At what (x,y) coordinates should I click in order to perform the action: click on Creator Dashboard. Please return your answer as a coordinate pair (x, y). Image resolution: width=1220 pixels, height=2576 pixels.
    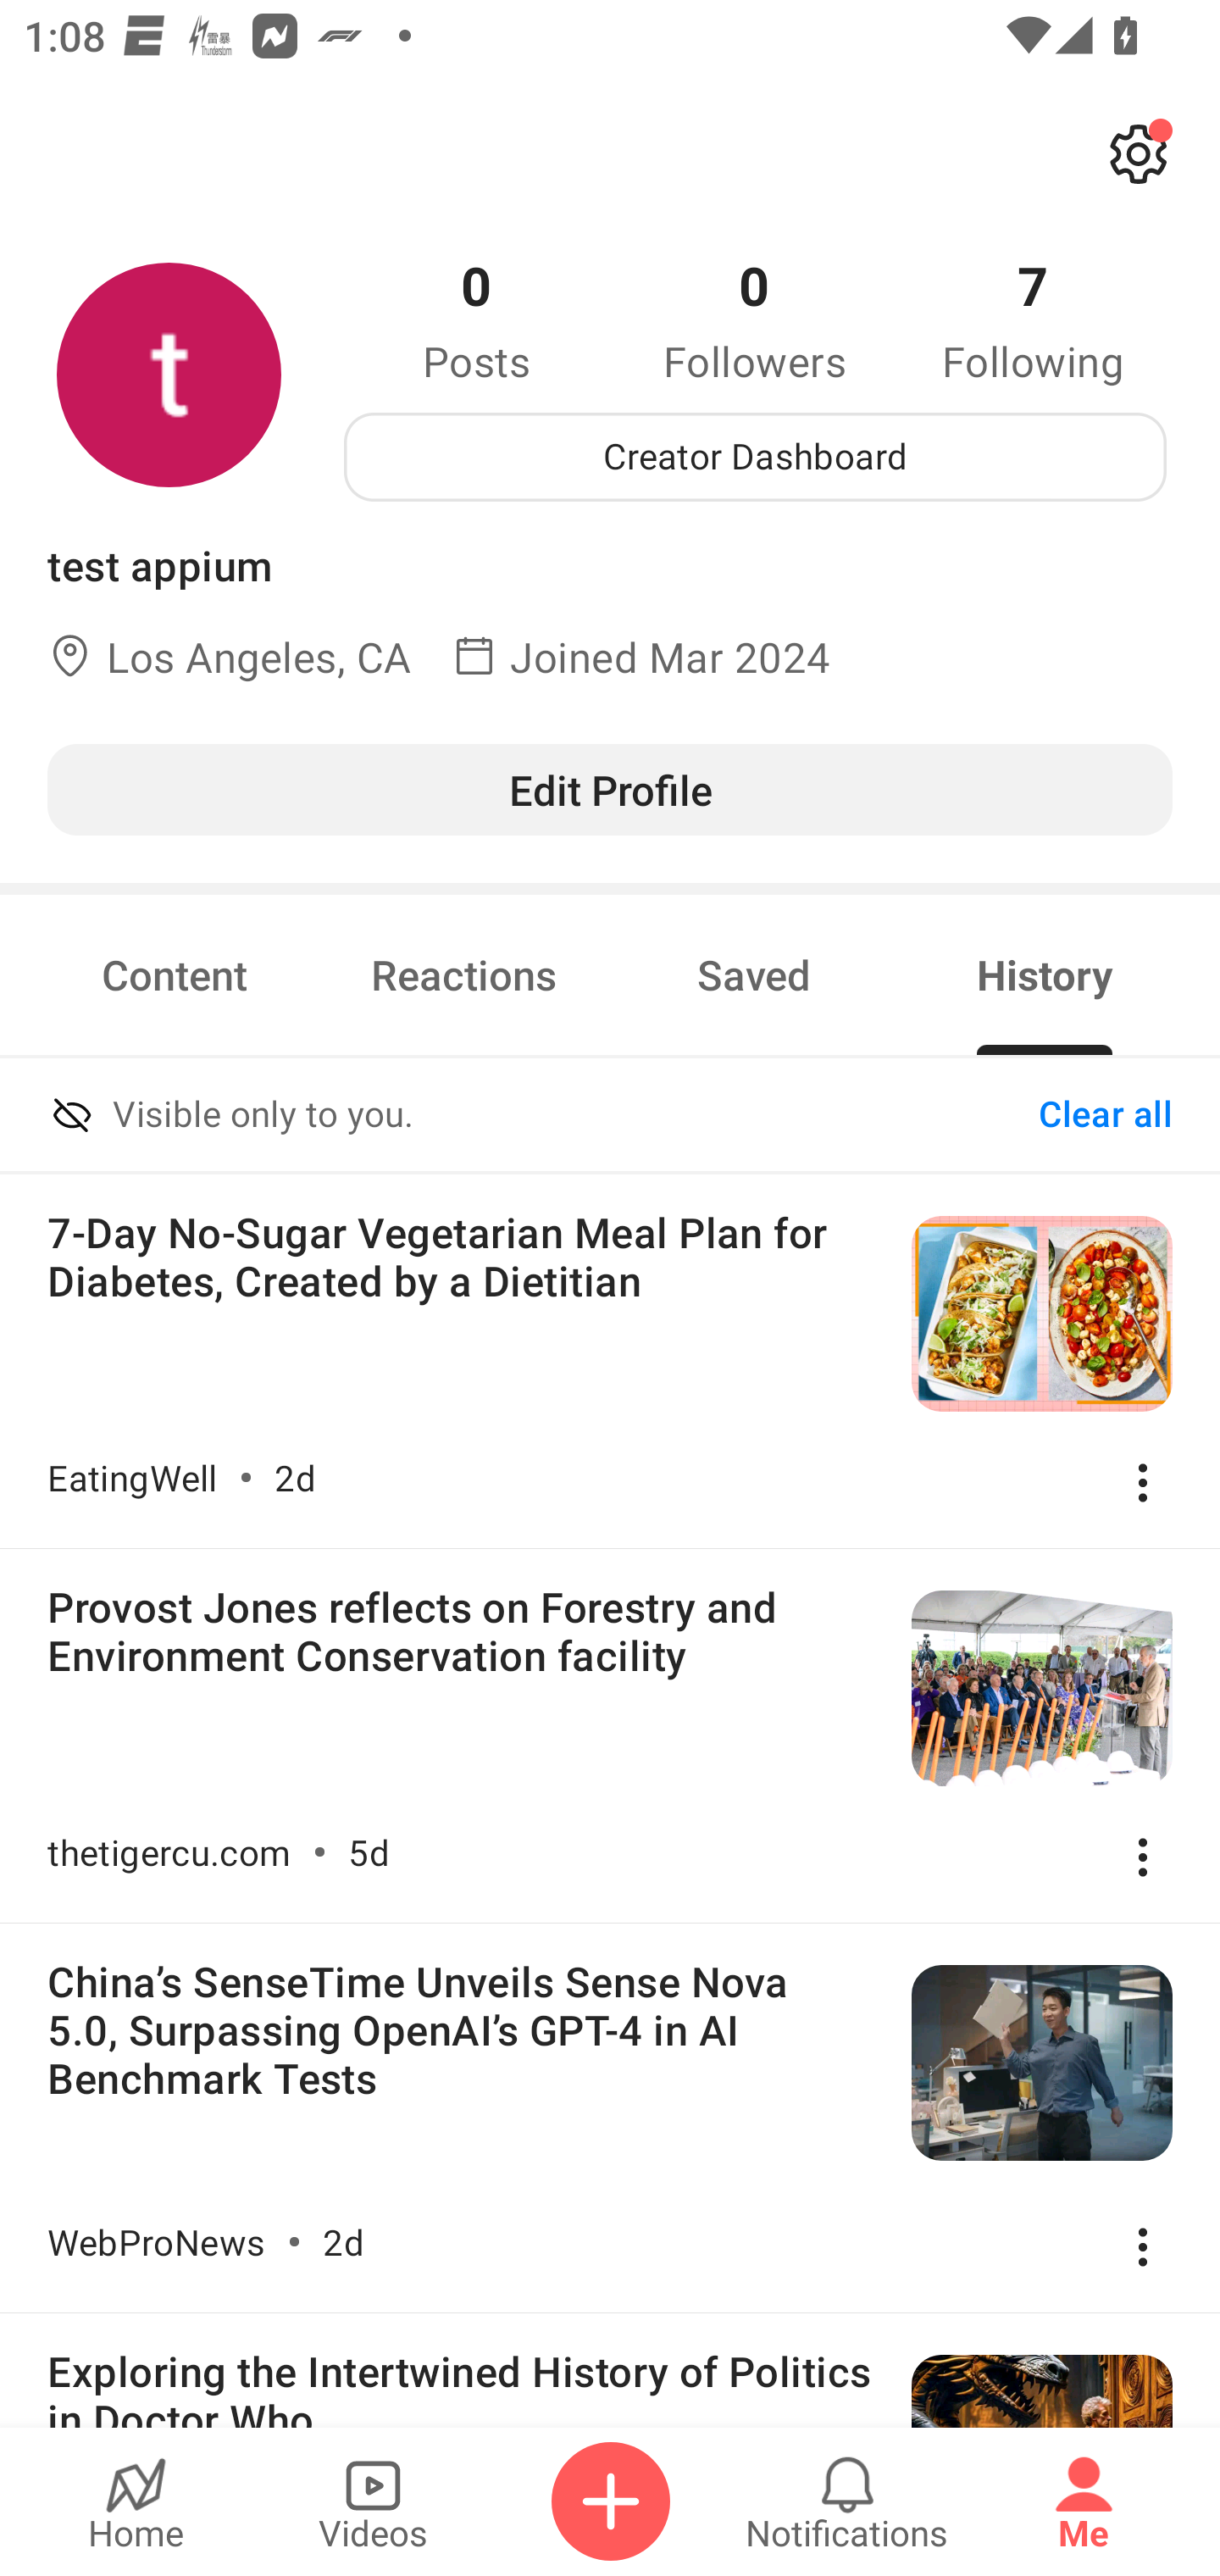
    Looking at the image, I should click on (755, 457).